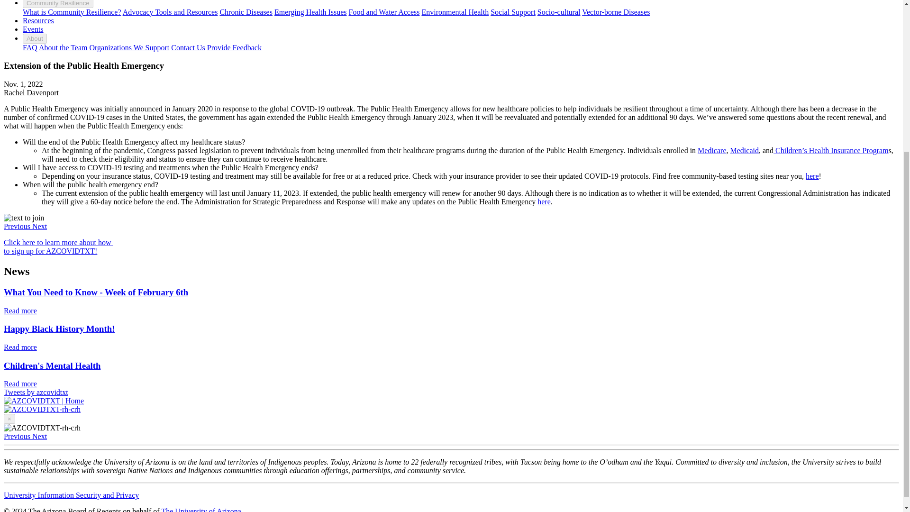 This screenshot has height=512, width=910. What do you see at coordinates (559, 12) in the screenshot?
I see `Socio-cultural` at bounding box center [559, 12].